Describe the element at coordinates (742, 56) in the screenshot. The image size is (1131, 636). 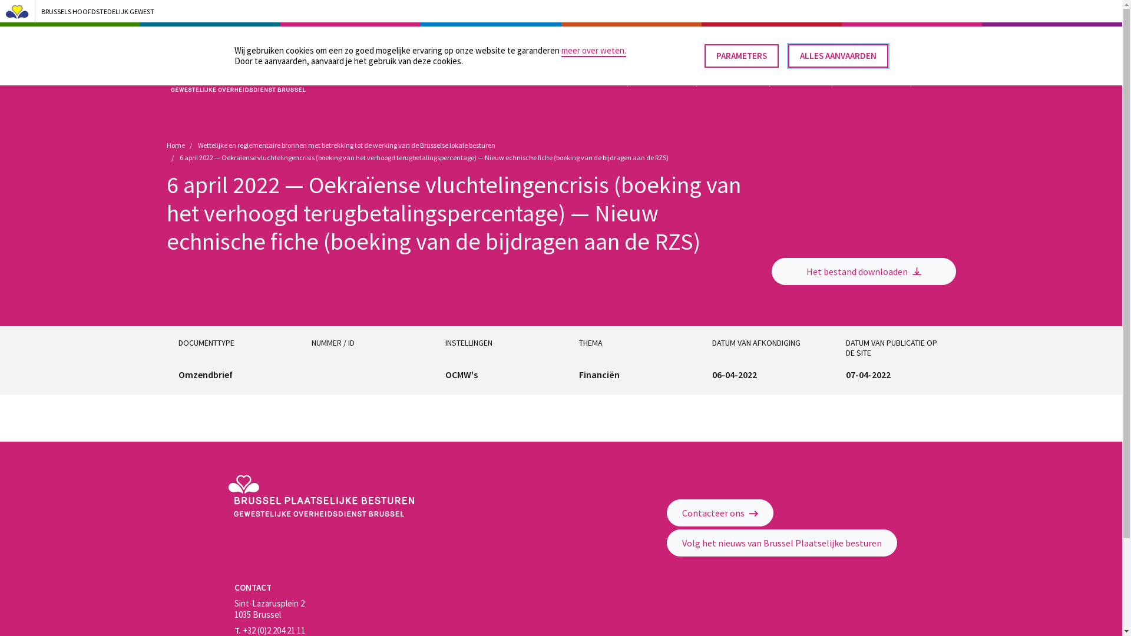
I see `PARAMETERS` at that location.